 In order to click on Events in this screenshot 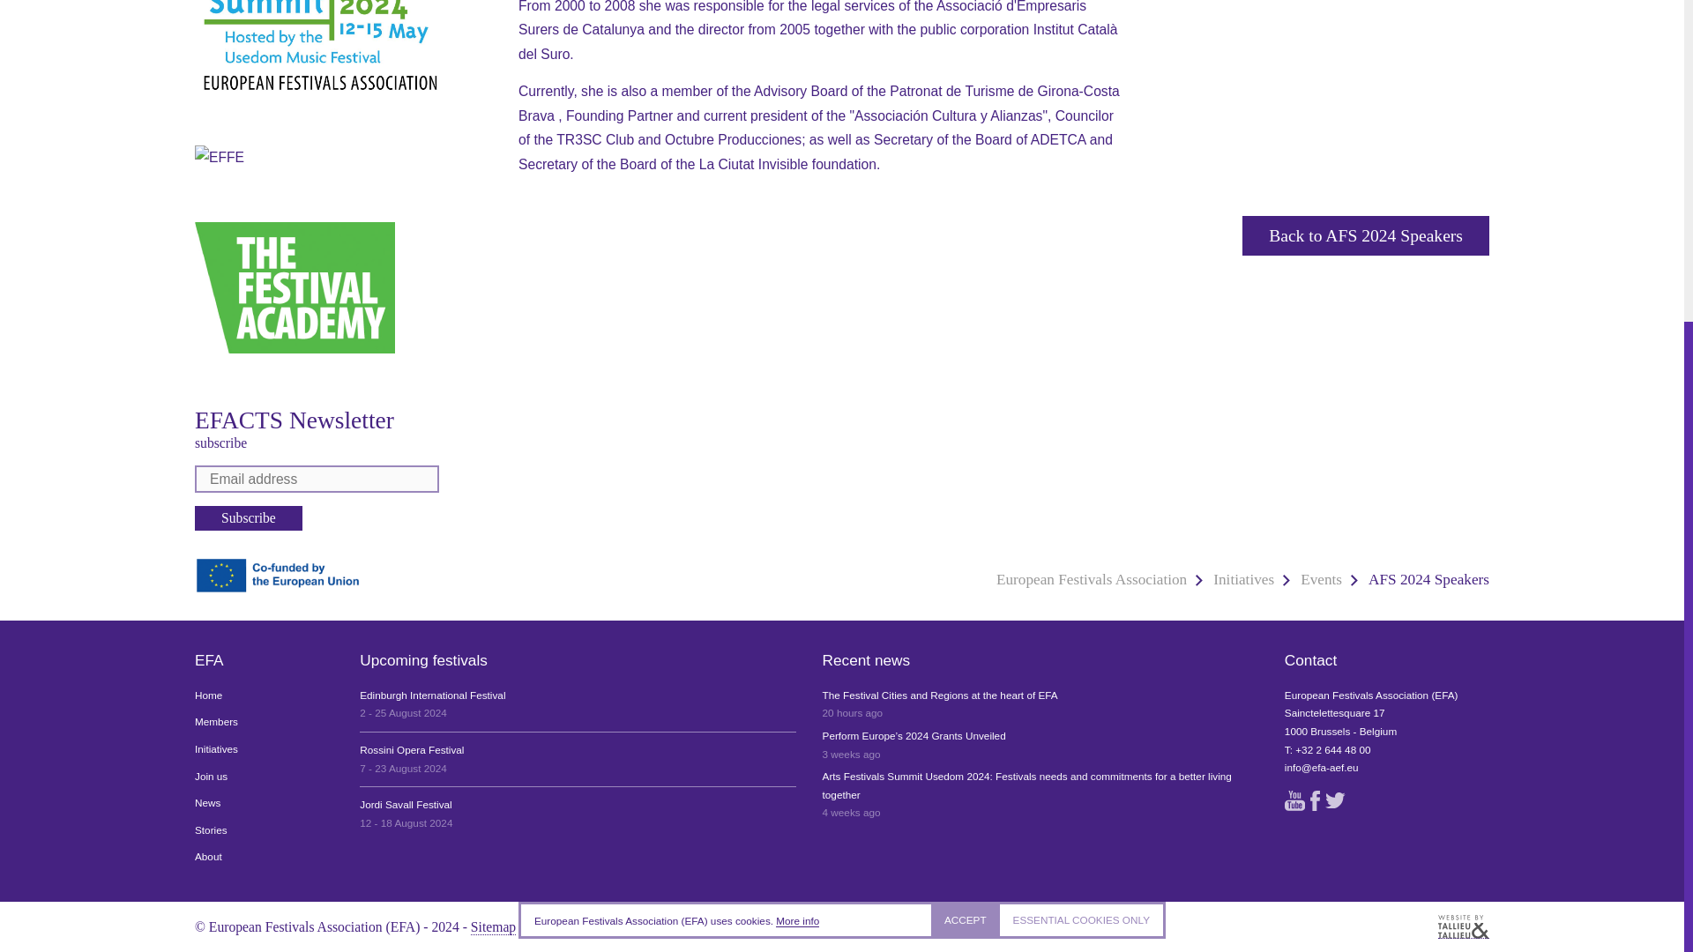, I will do `click(1321, 580)`.